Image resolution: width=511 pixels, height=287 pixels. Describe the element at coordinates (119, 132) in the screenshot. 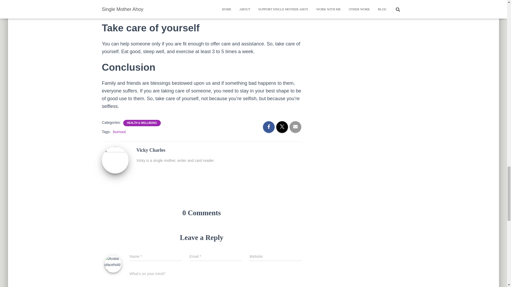

I see `burnout` at that location.